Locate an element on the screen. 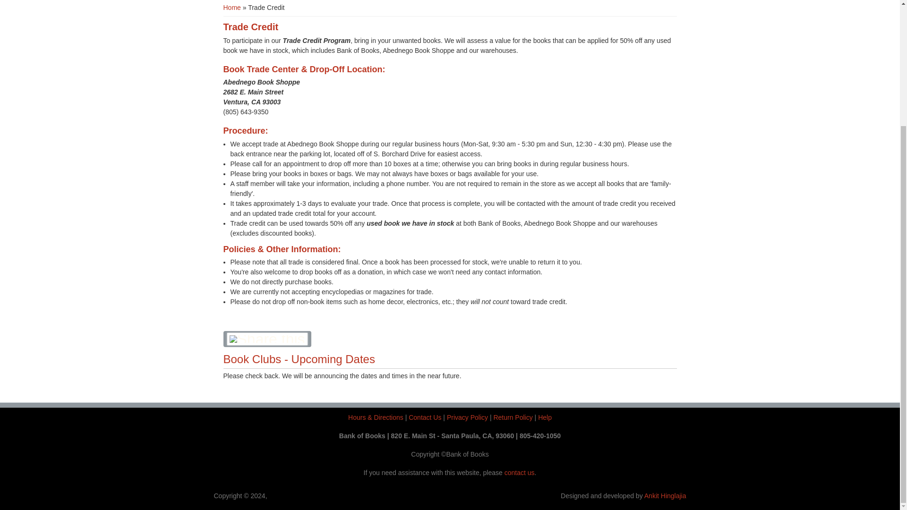 The width and height of the screenshot is (907, 510). Home is located at coordinates (231, 7).